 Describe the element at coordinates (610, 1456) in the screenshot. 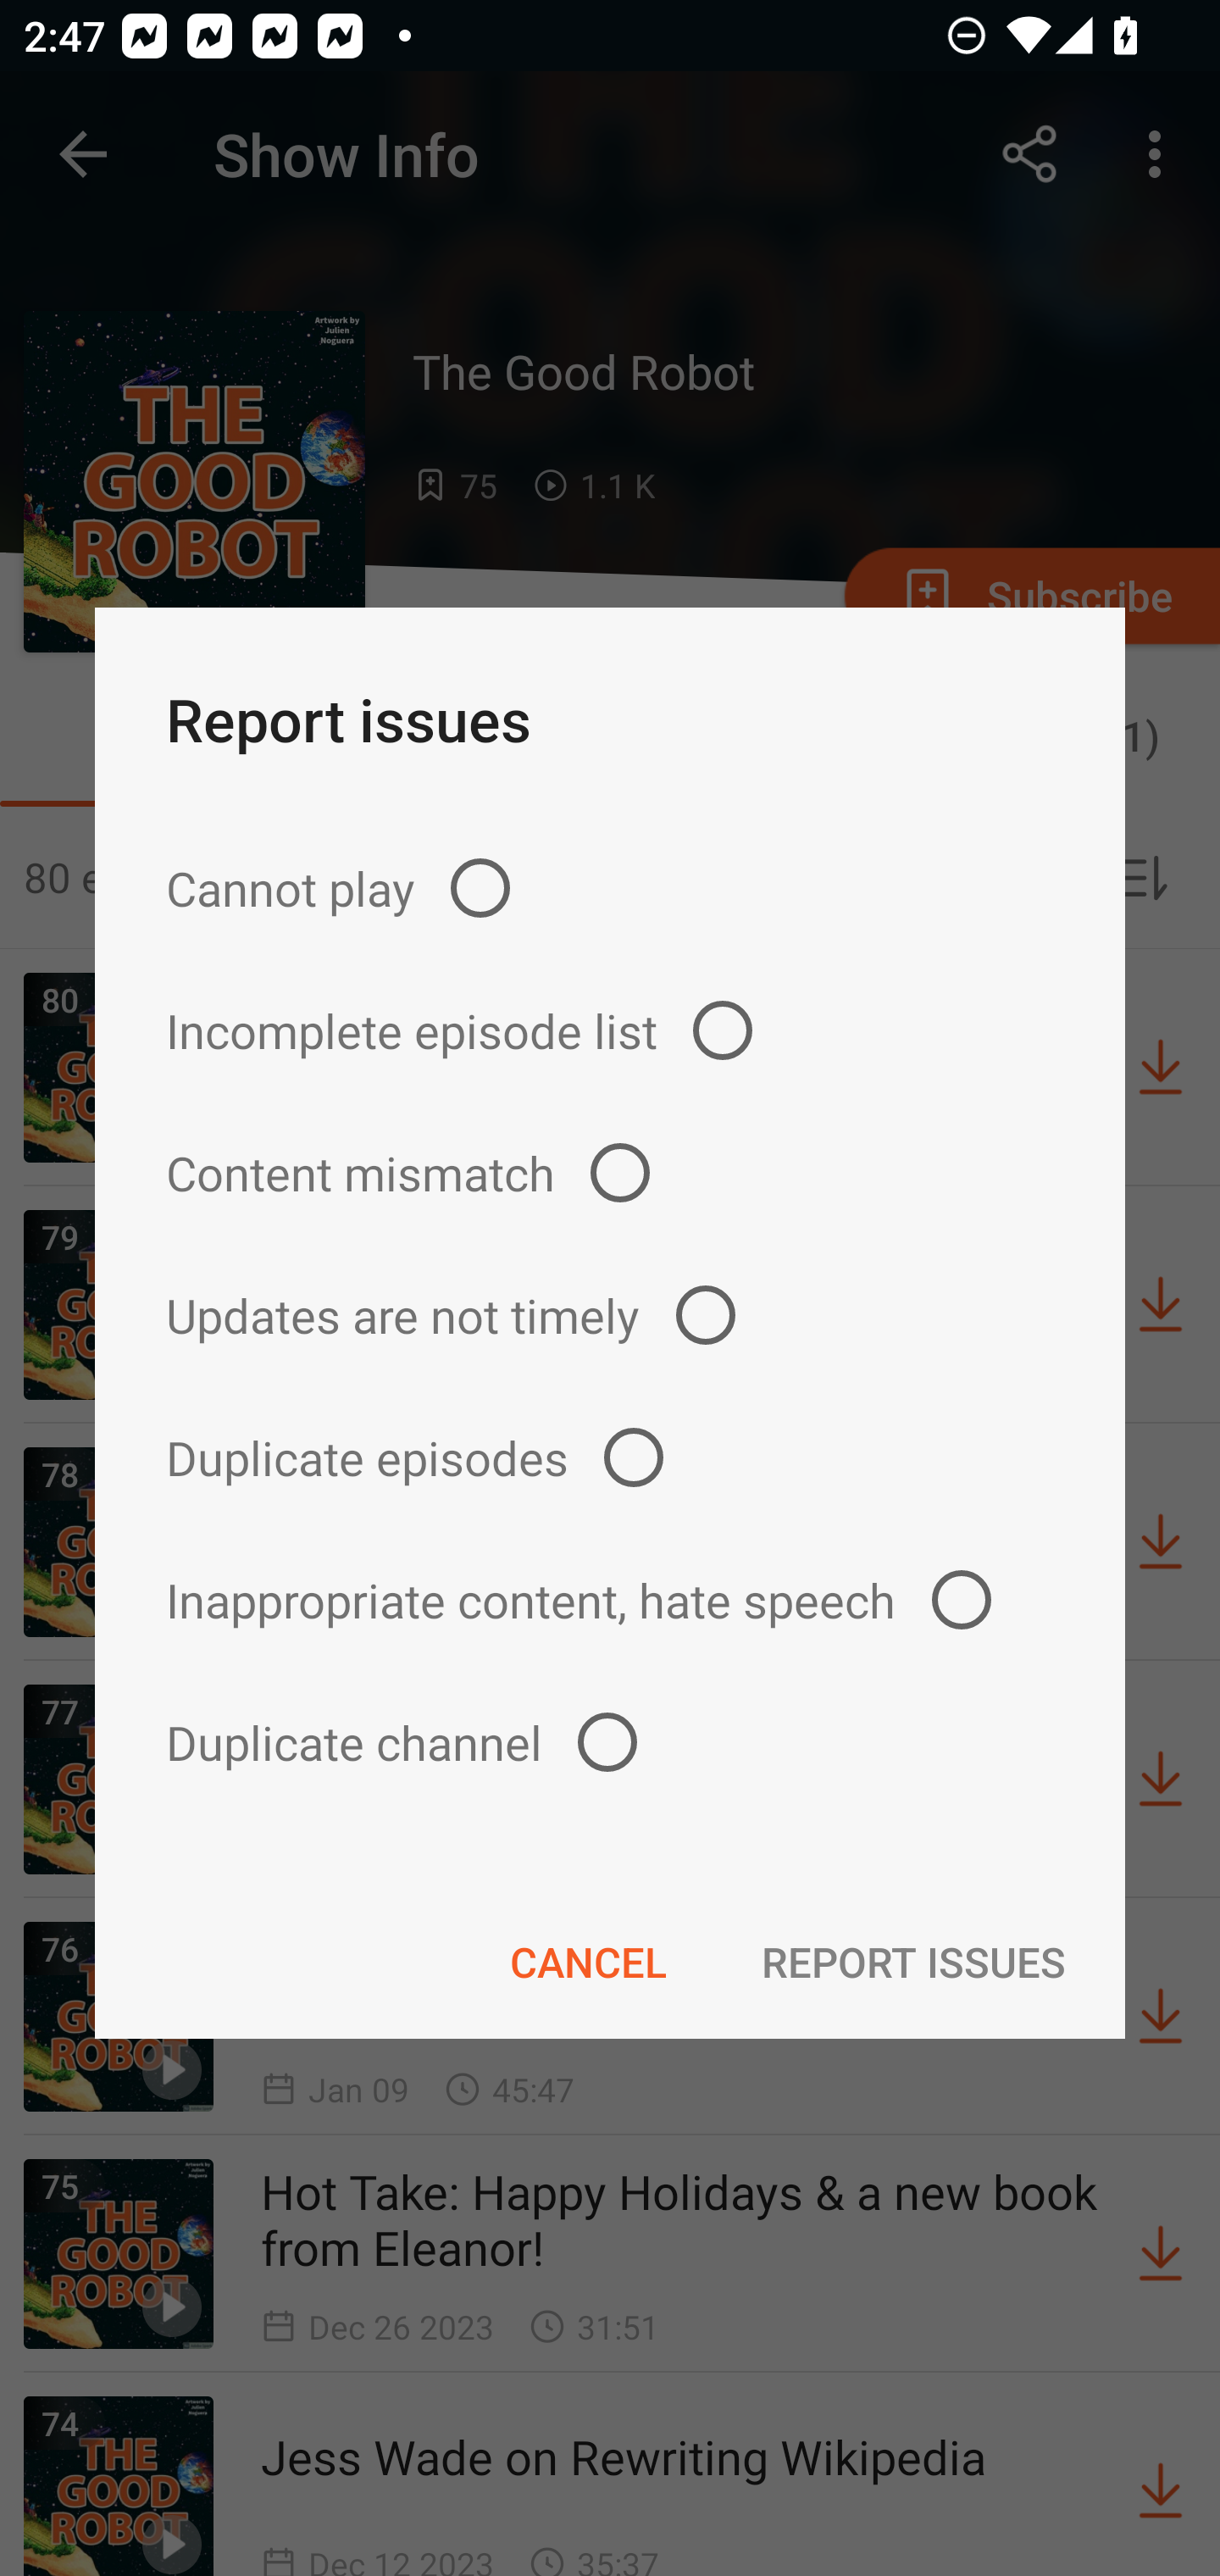

I see `Duplicate episodes` at that location.